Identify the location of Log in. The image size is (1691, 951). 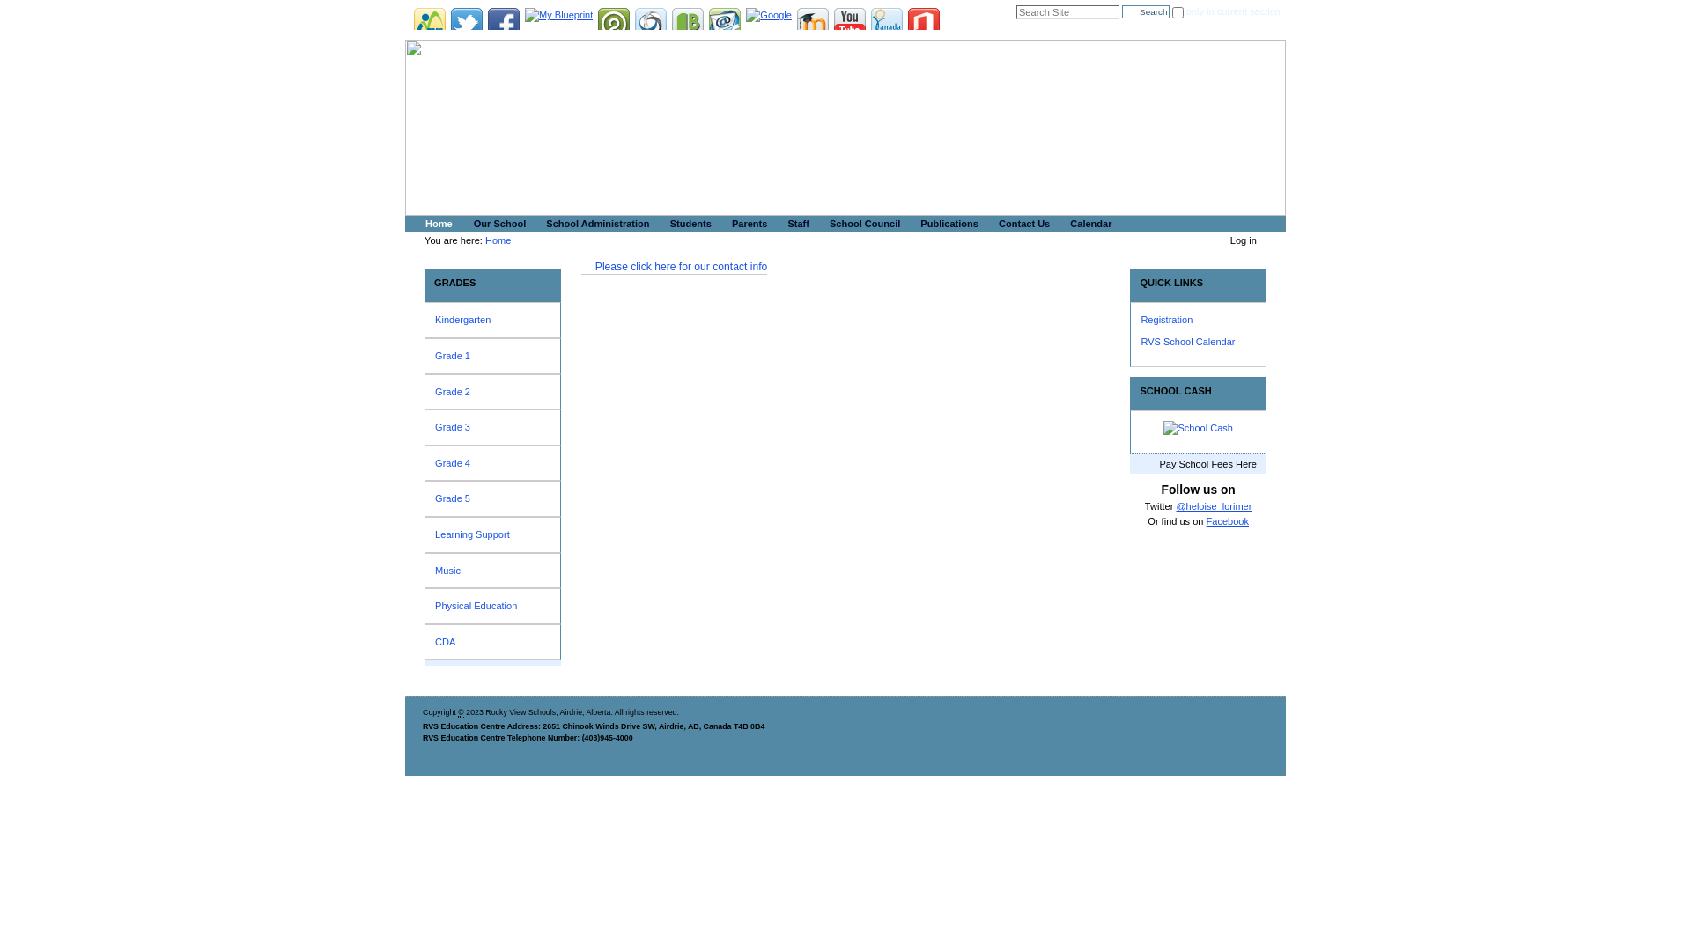
(1244, 240).